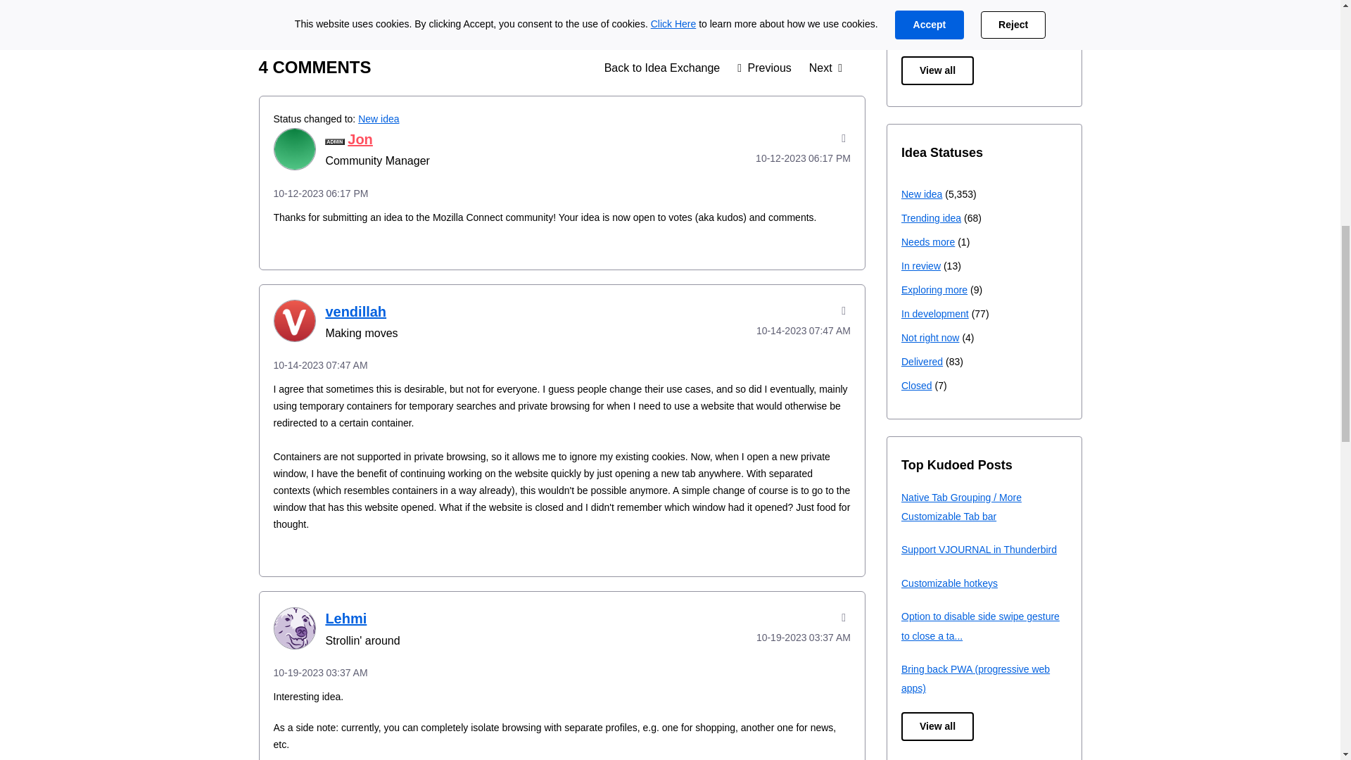 The height and width of the screenshot is (760, 1351). What do you see at coordinates (825, 68) in the screenshot?
I see `option for when the only tab is closed, create a new tab` at bounding box center [825, 68].